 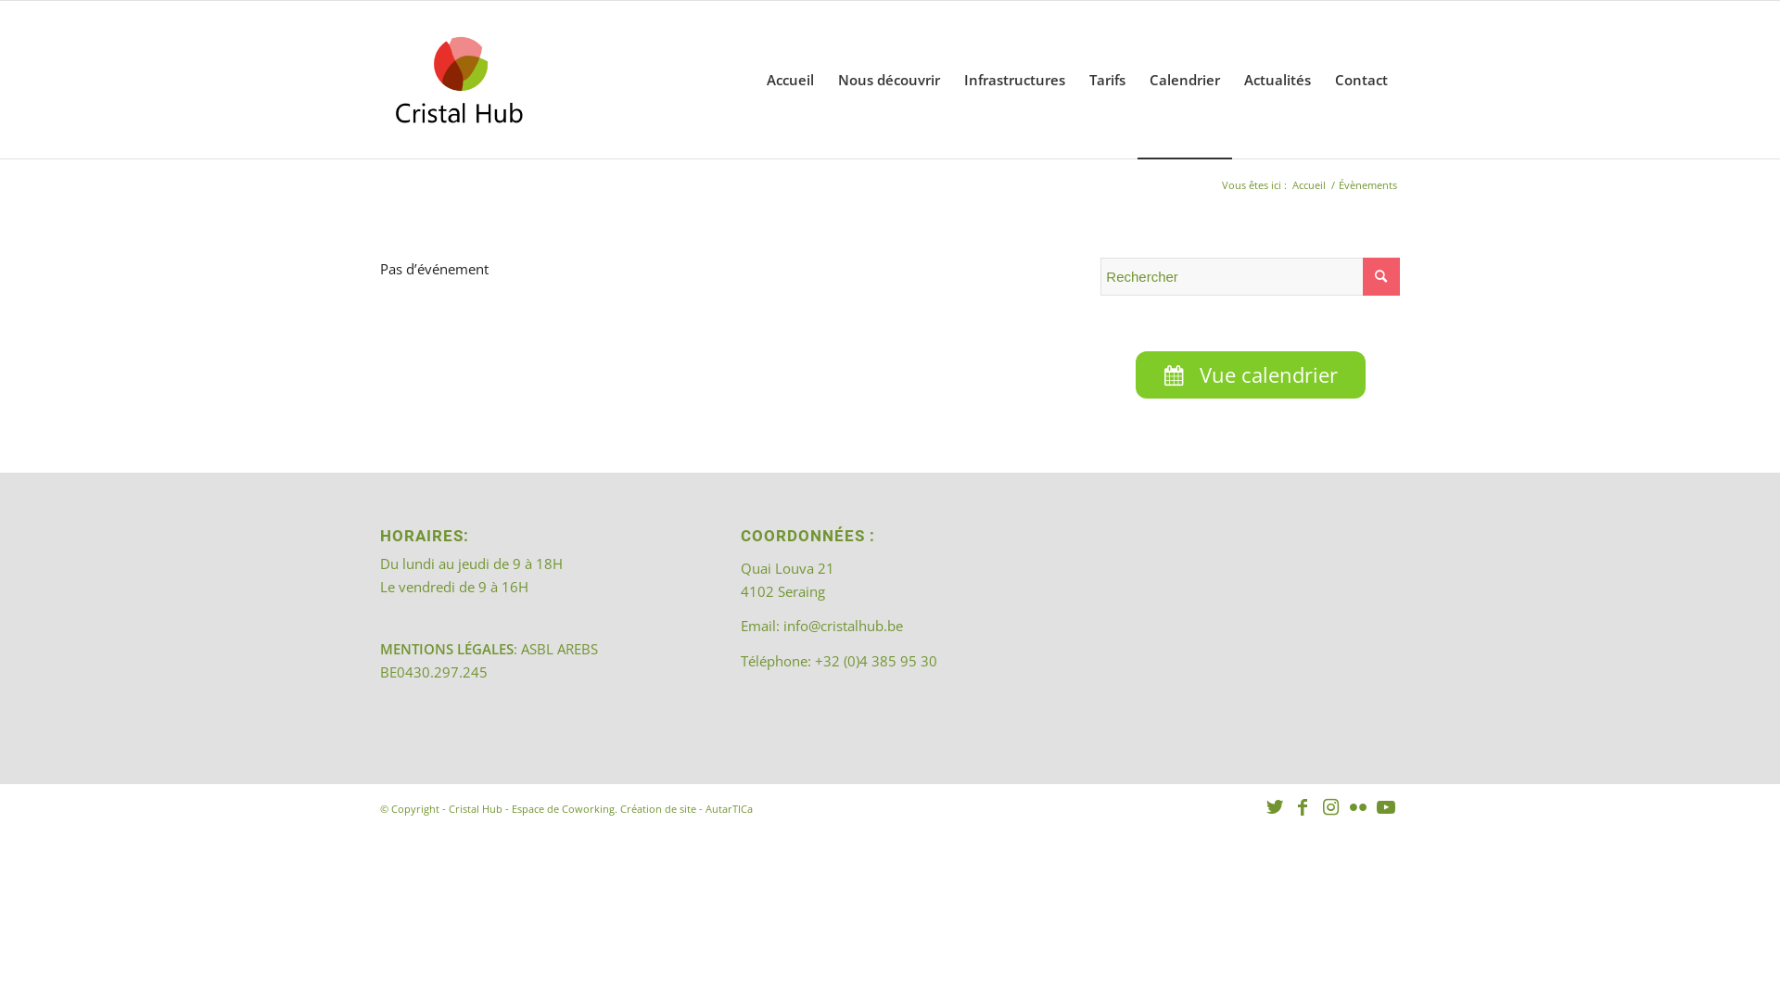 I want to click on Infrastructures, so click(x=1014, y=80).